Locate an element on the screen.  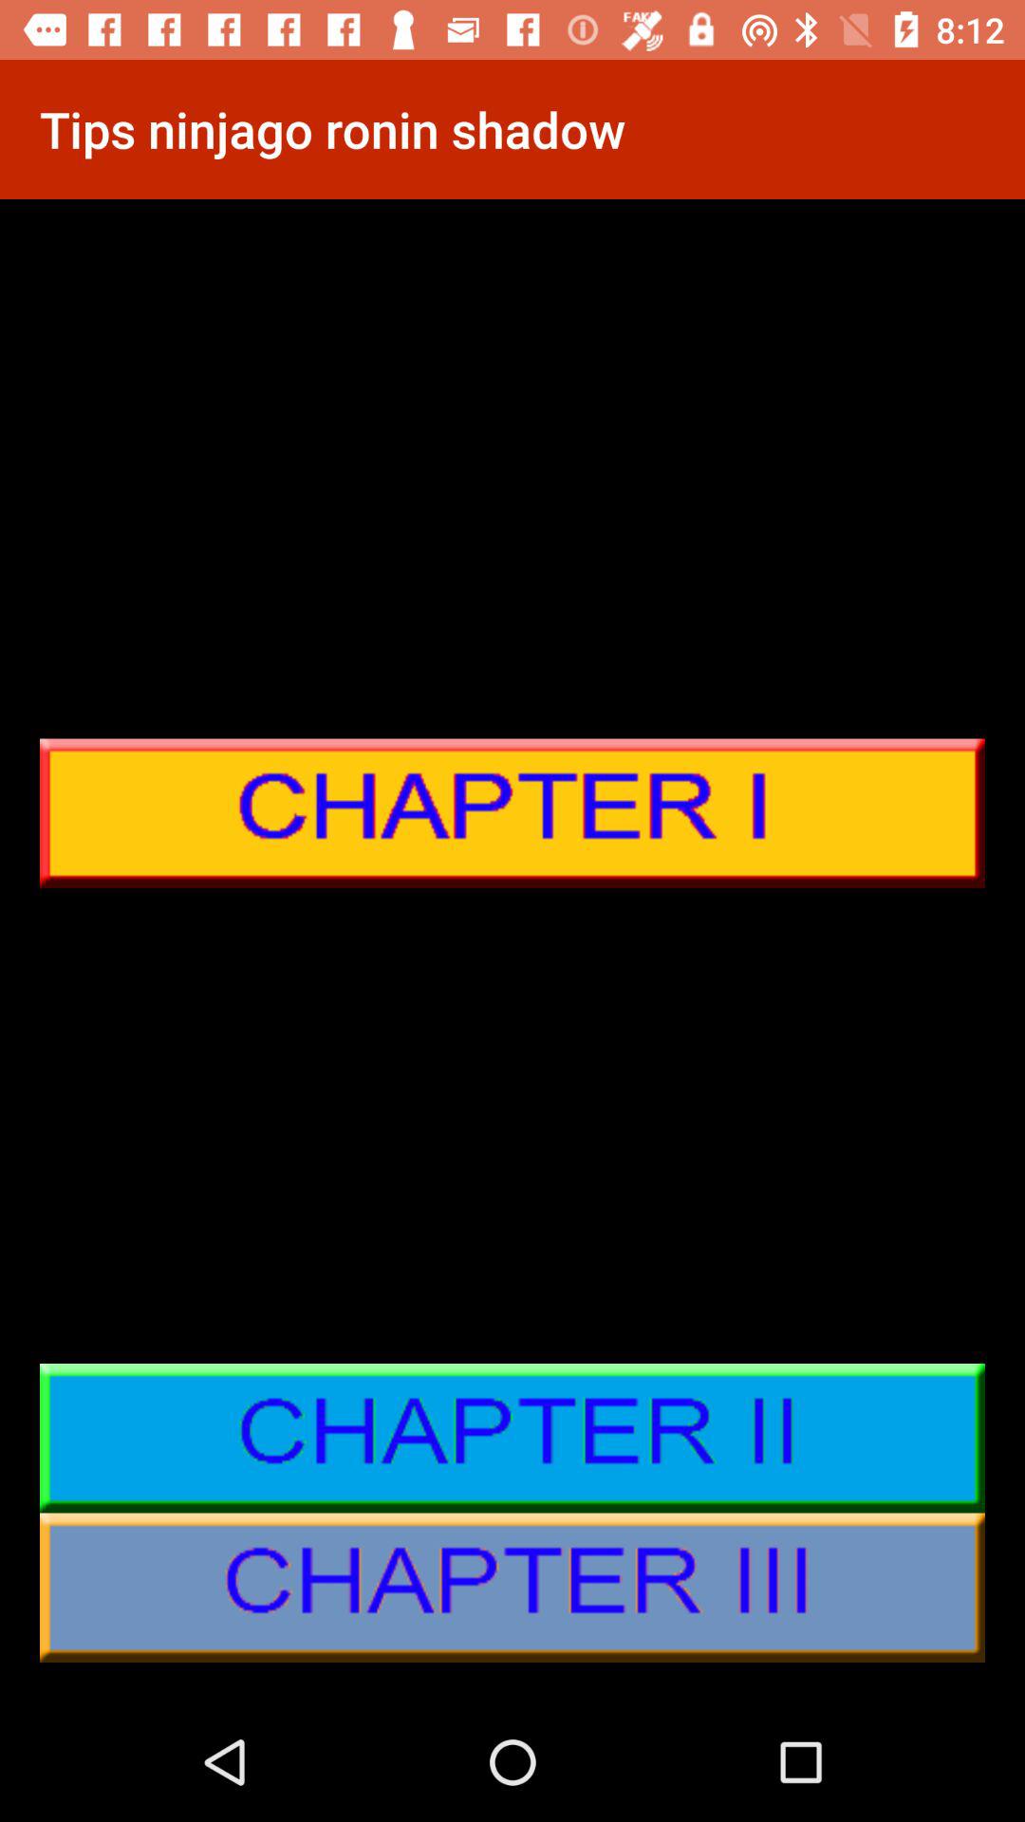
chapter iii details is located at coordinates (512, 1588).